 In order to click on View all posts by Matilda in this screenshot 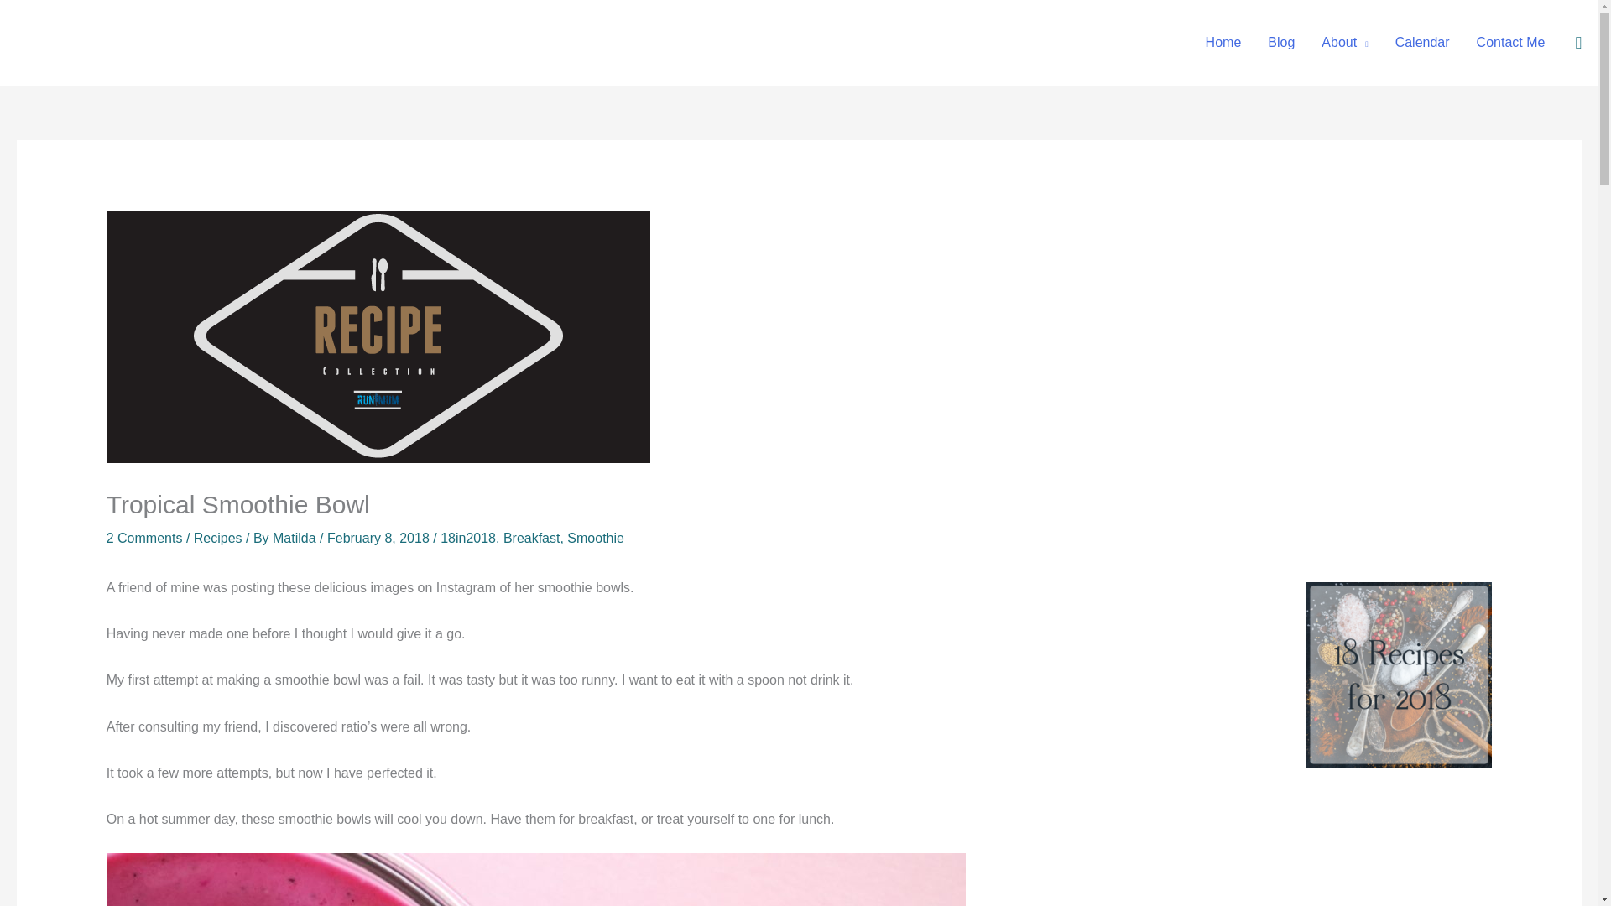, I will do `click(295, 538)`.